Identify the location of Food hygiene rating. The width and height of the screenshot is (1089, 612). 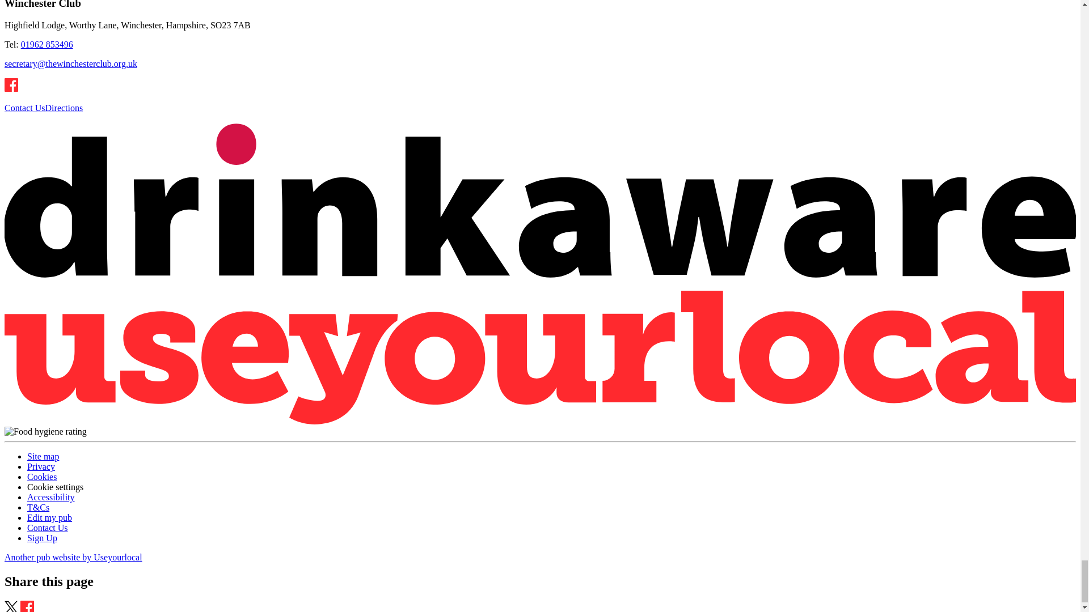
(45, 432).